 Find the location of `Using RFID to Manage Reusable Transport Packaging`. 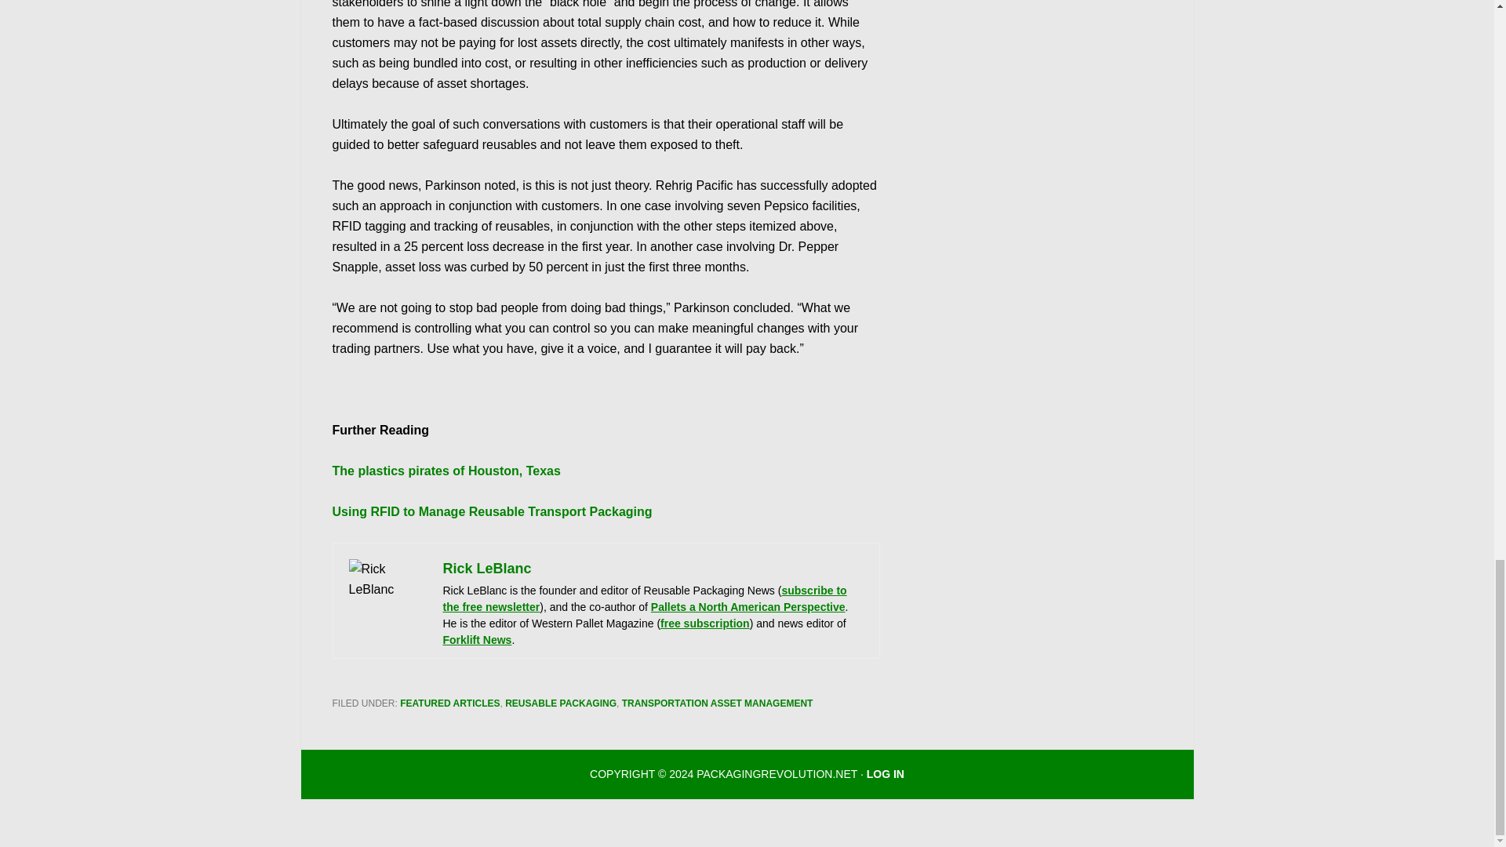

Using RFID to Manage Reusable Transport Packaging is located at coordinates (493, 511).